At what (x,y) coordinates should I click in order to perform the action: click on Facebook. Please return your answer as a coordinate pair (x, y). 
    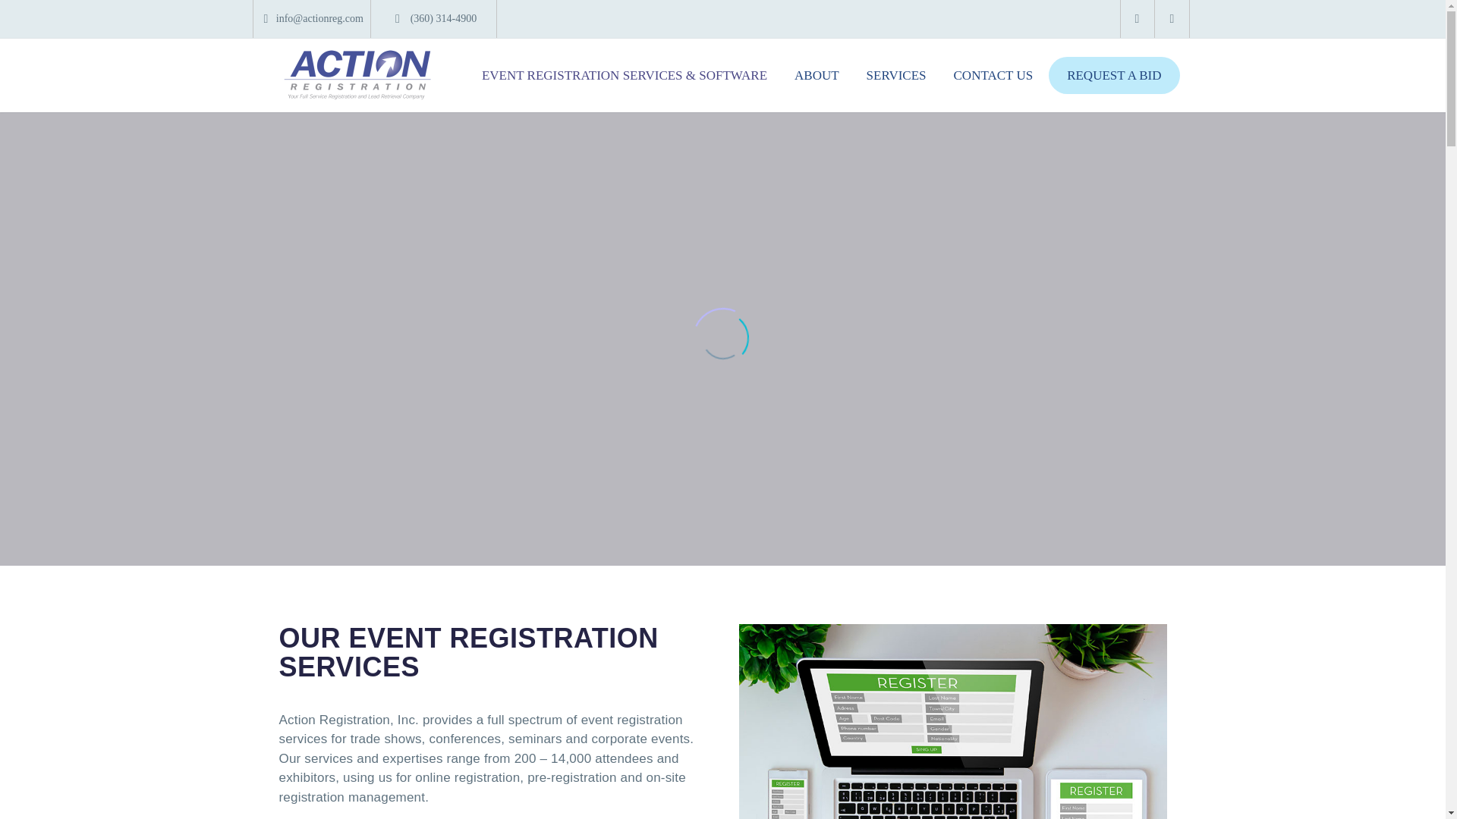
    Looking at the image, I should click on (1138, 19).